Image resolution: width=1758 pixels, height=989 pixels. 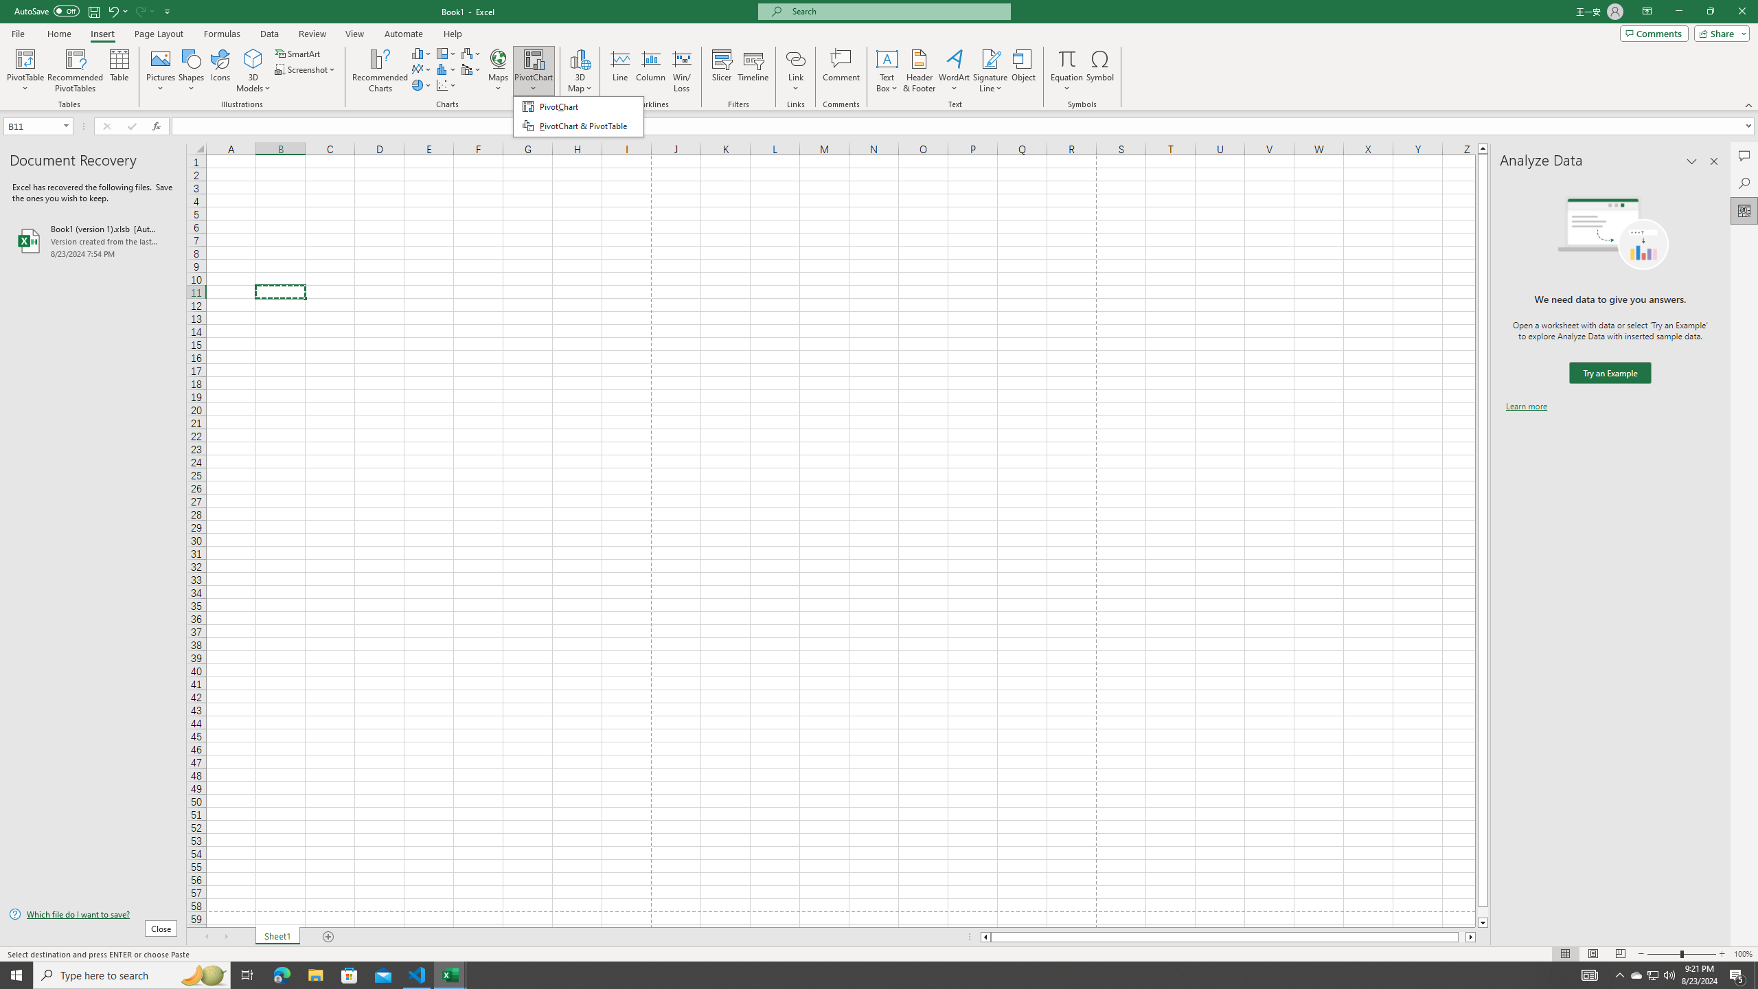 I want to click on 3D Models, so click(x=254, y=71).